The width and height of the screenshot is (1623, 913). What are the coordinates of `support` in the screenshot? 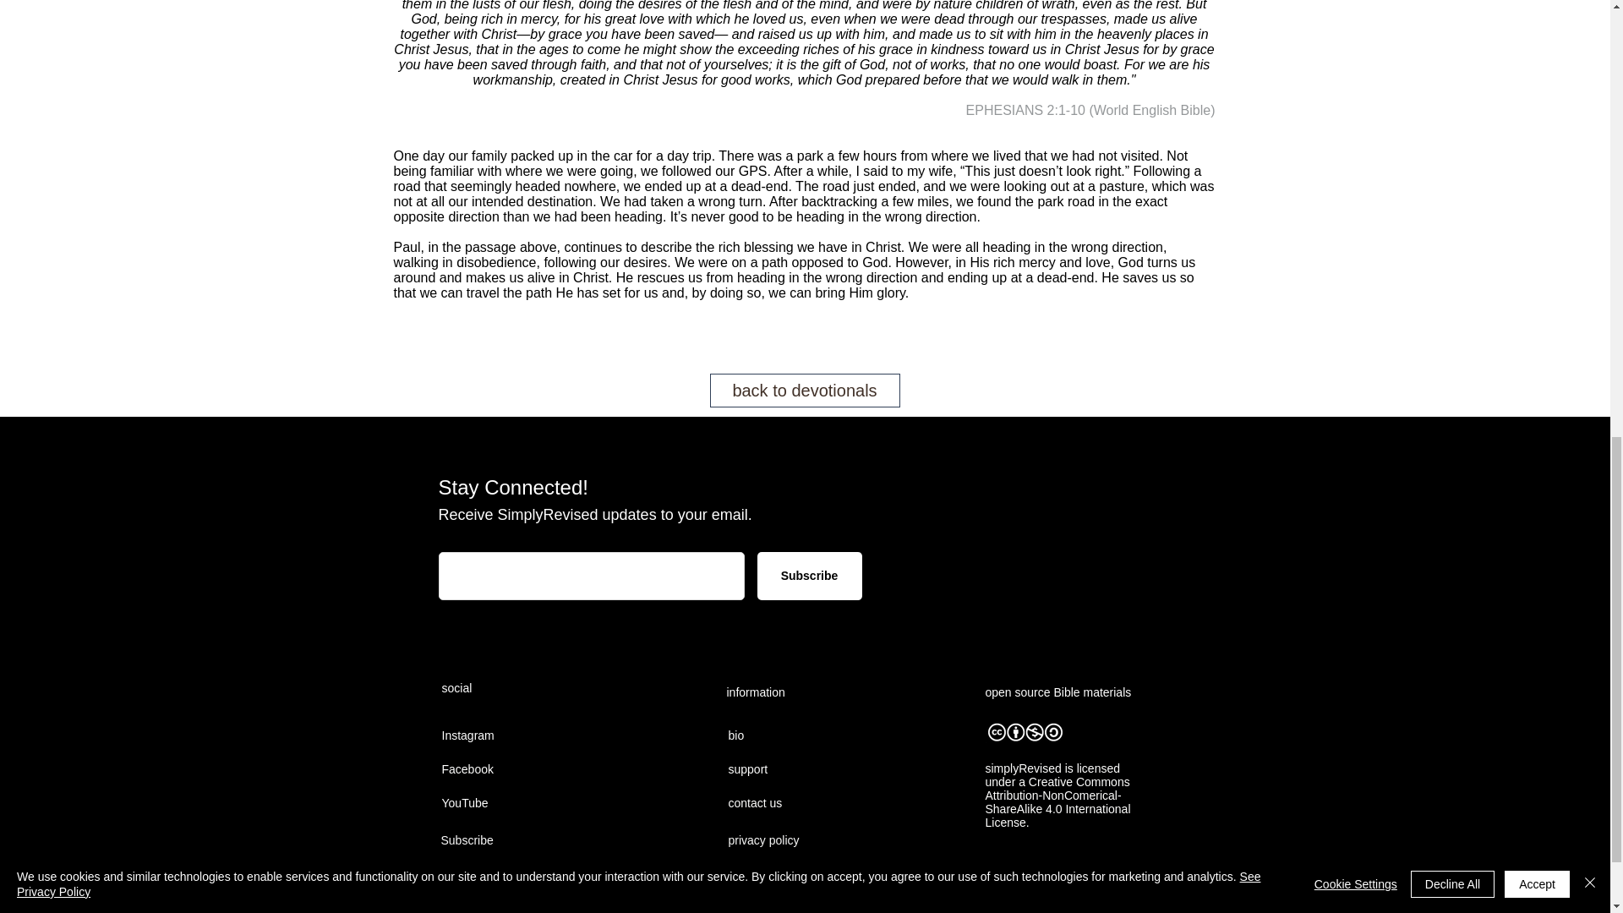 It's located at (789, 769).